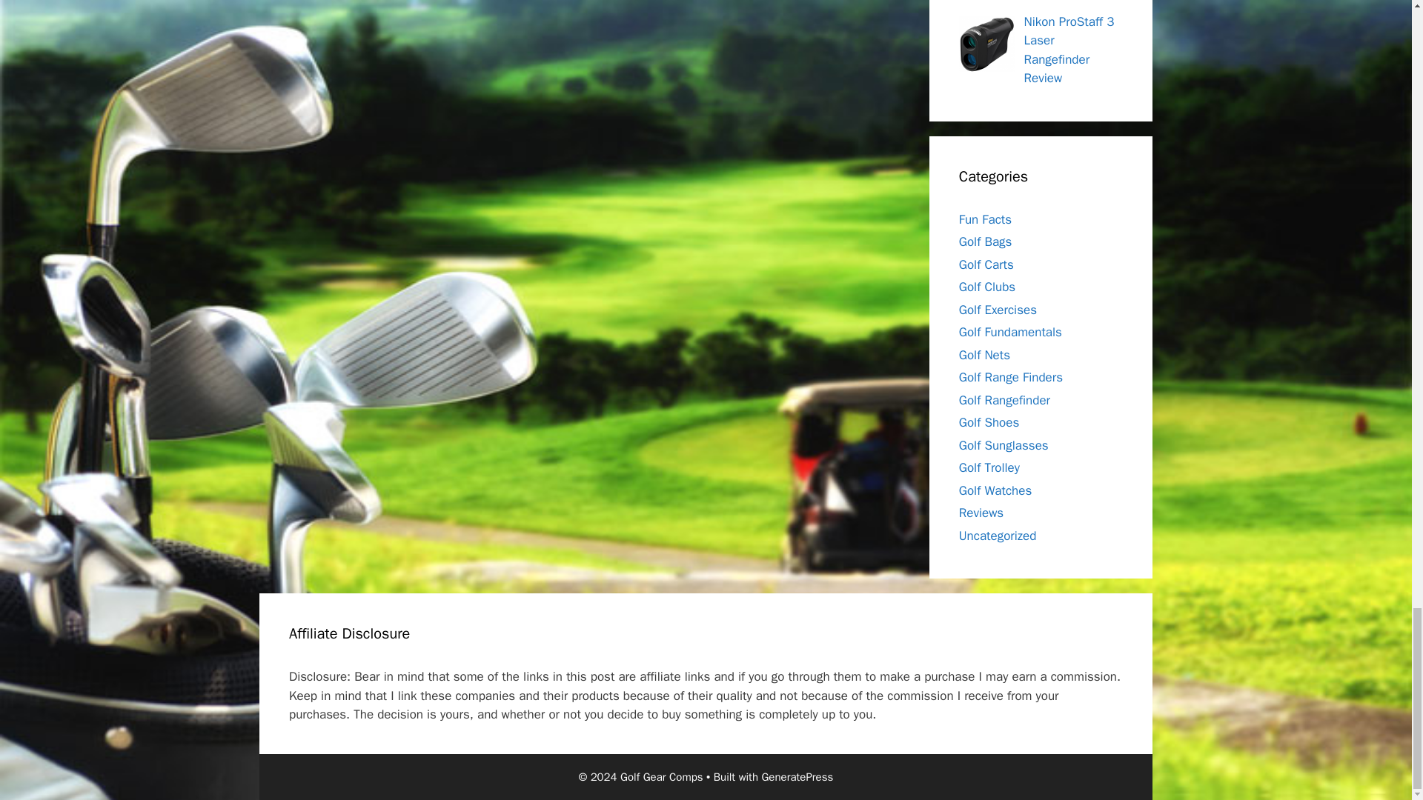 This screenshot has height=800, width=1423. What do you see at coordinates (989, 422) in the screenshot?
I see `Find the best golf shoes article information here.` at bounding box center [989, 422].